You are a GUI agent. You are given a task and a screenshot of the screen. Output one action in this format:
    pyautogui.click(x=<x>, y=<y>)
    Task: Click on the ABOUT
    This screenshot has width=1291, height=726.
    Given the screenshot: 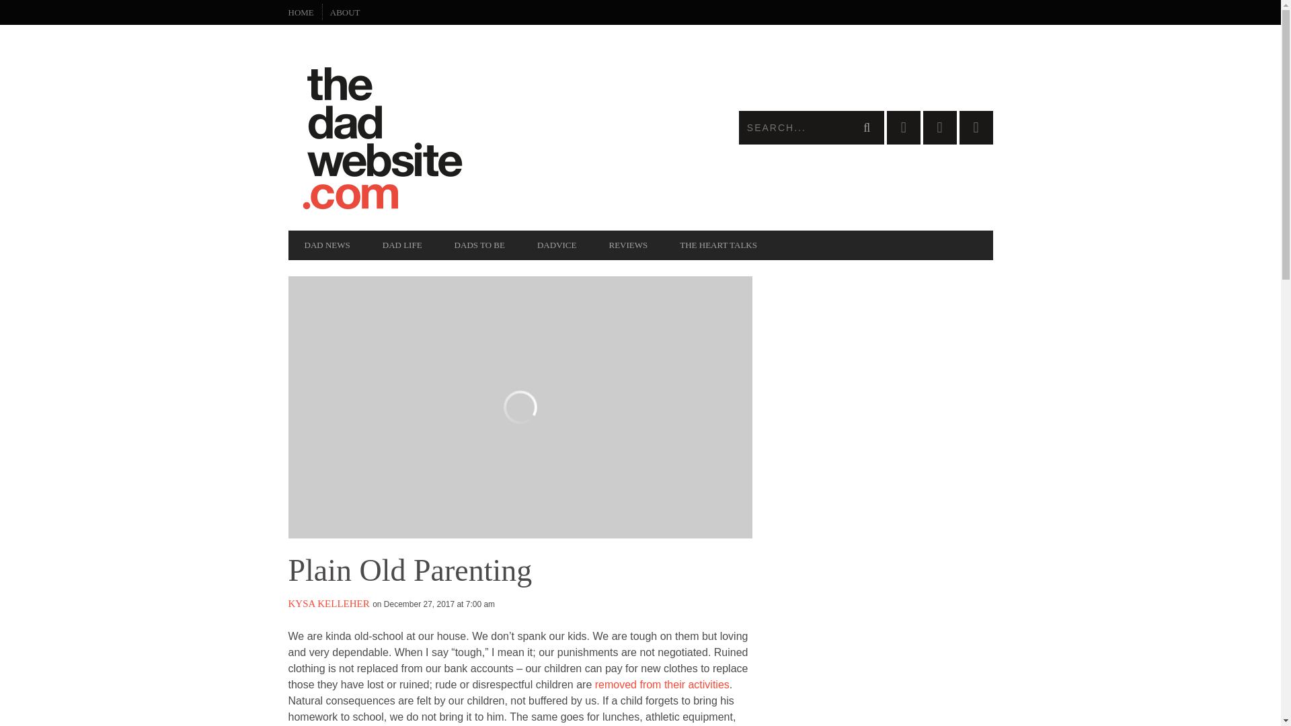 What is the action you would take?
    pyautogui.click(x=344, y=12)
    